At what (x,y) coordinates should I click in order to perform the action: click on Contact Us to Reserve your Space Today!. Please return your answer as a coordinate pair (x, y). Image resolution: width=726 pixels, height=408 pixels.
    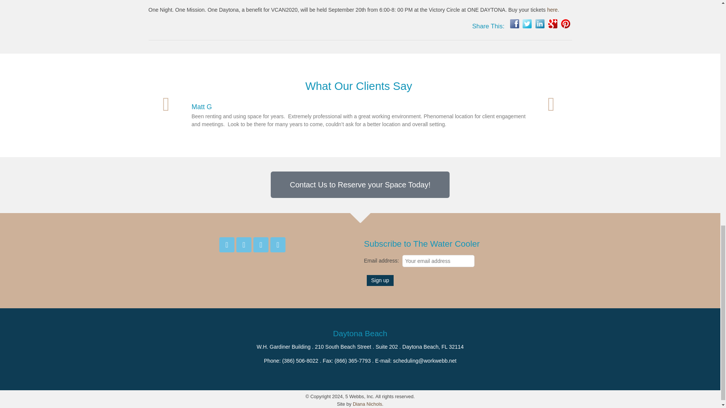
    Looking at the image, I should click on (360, 184).